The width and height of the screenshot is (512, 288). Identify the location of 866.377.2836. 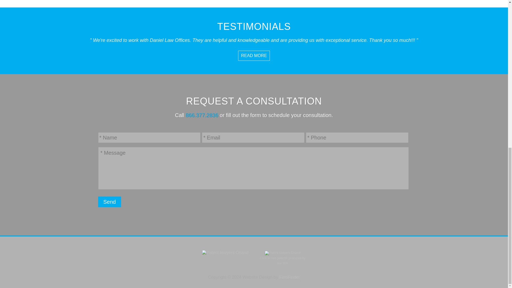
(202, 115).